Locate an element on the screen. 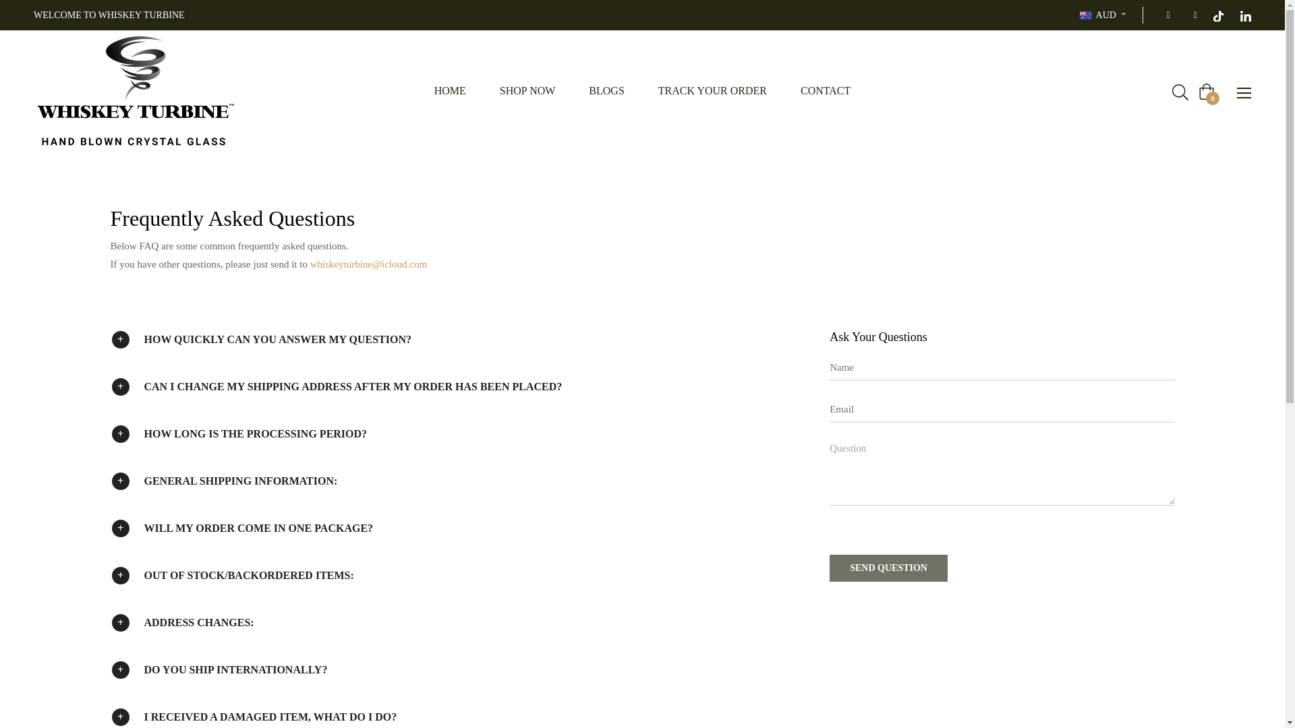 This screenshot has height=728, width=1295. whiskeyturbine.com on Linked is located at coordinates (1245, 15).